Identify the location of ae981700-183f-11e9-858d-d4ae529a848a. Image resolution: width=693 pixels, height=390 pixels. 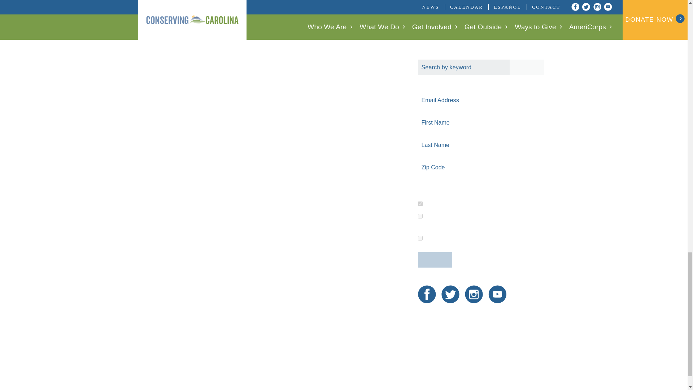
(420, 238).